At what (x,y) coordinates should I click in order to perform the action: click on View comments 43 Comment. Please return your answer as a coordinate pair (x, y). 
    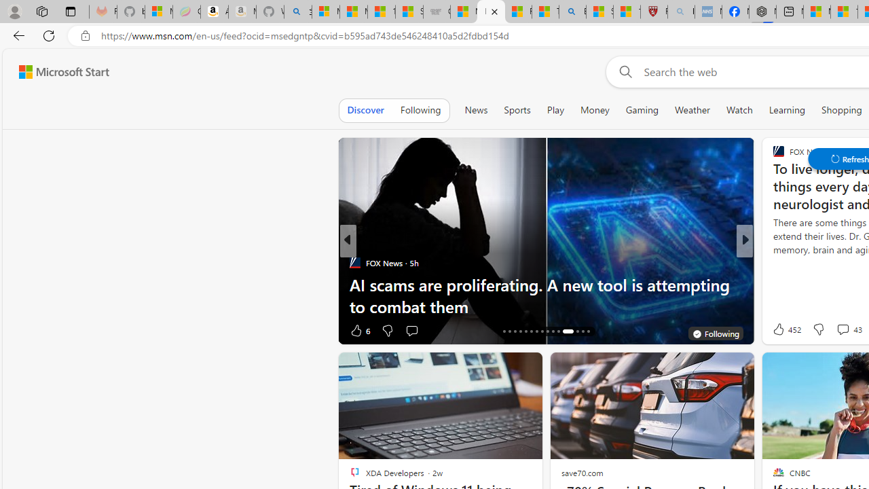
    Looking at the image, I should click on (843, 329).